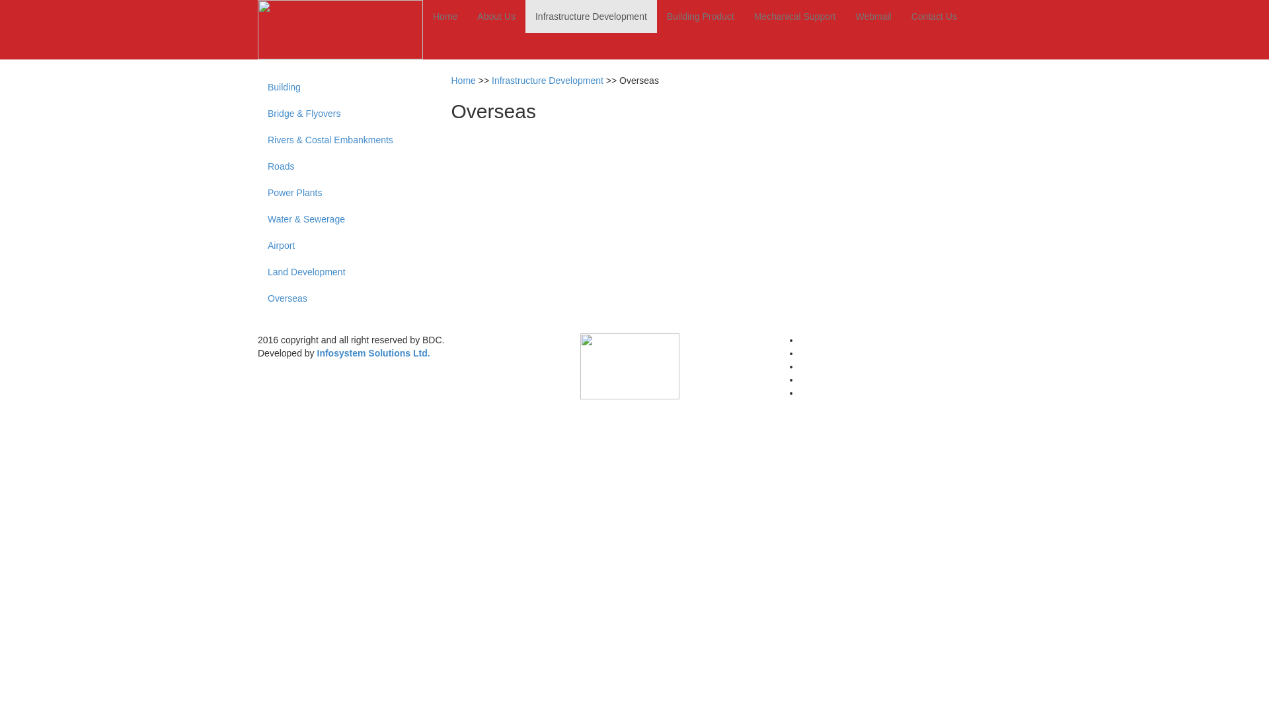 Image resolution: width=1269 pixels, height=713 pixels. Describe the element at coordinates (338, 272) in the screenshot. I see `Land Development` at that location.